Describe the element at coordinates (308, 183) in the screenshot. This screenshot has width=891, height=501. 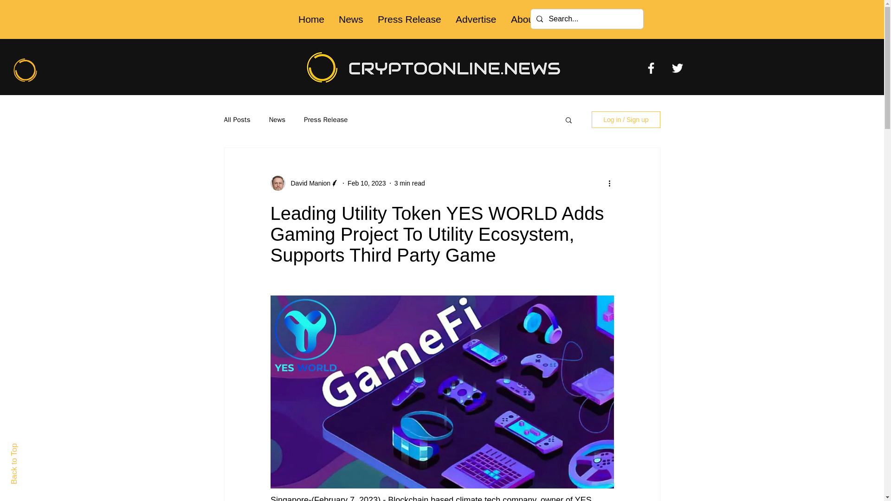
I see `David Manion` at that location.